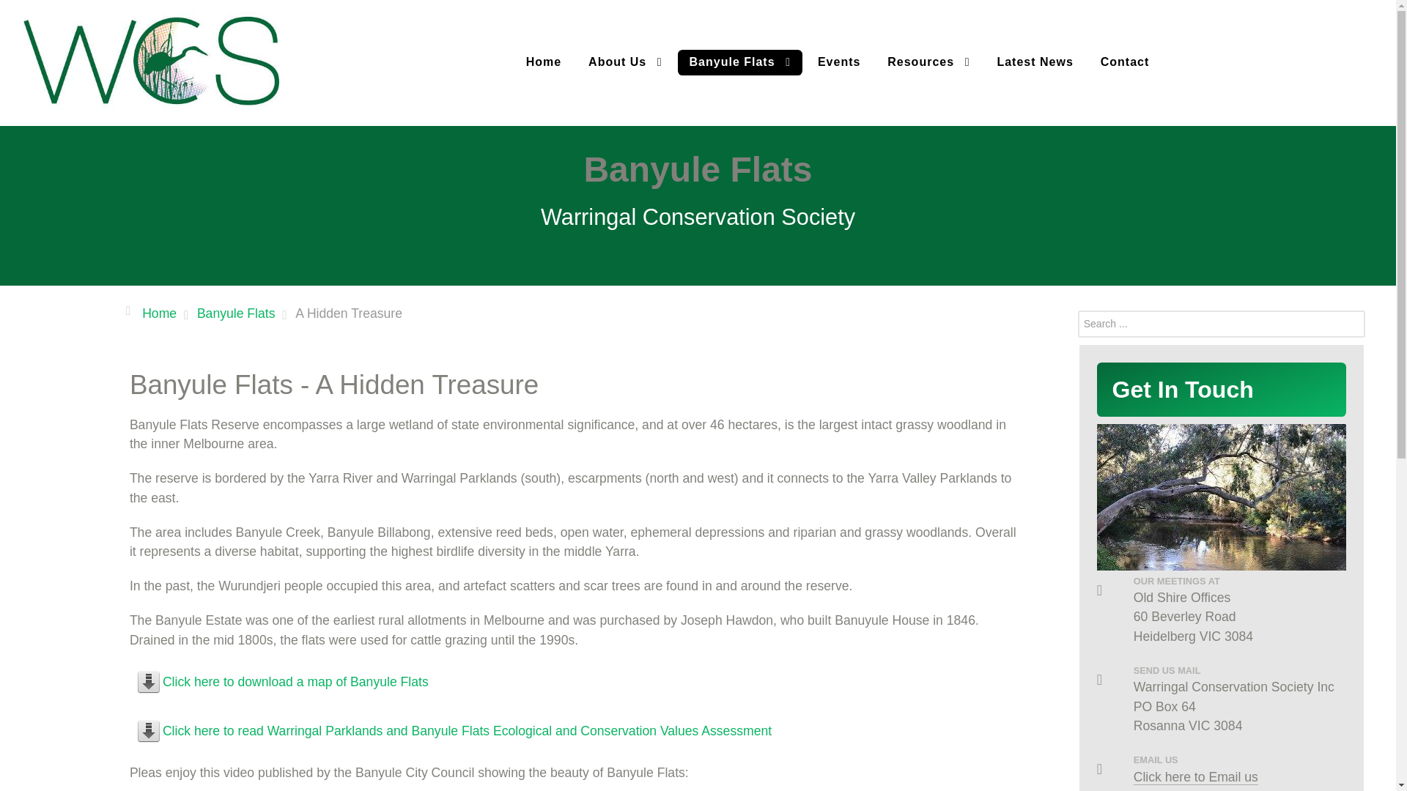  Describe the element at coordinates (1196, 776) in the screenshot. I see `Click here to Email us` at that location.